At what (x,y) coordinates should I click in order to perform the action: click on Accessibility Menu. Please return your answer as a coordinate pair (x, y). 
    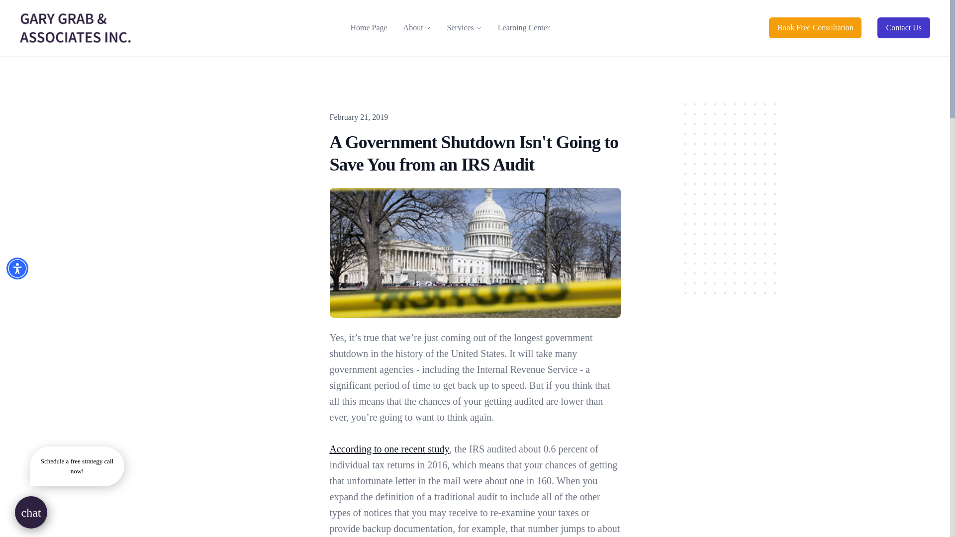
    Looking at the image, I should click on (17, 268).